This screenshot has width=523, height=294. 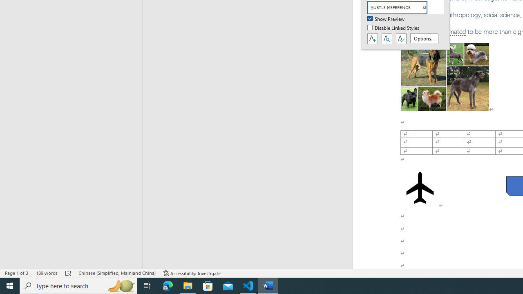 I want to click on Options..., so click(x=424, y=38).